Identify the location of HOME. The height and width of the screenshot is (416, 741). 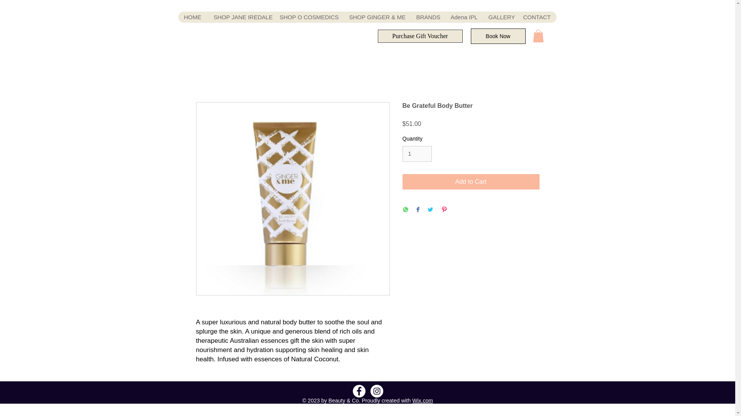
(193, 17).